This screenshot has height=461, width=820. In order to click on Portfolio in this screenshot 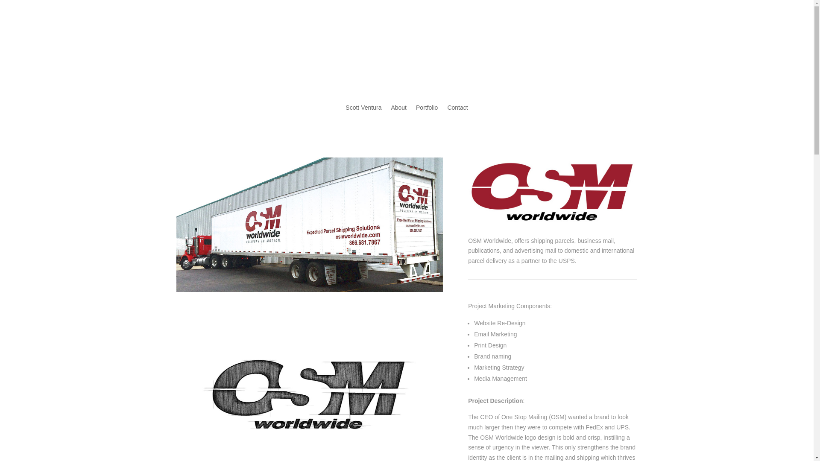, I will do `click(427, 114)`.